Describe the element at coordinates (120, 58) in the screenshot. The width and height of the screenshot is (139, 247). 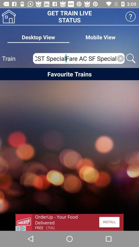
I see `click x button` at that location.